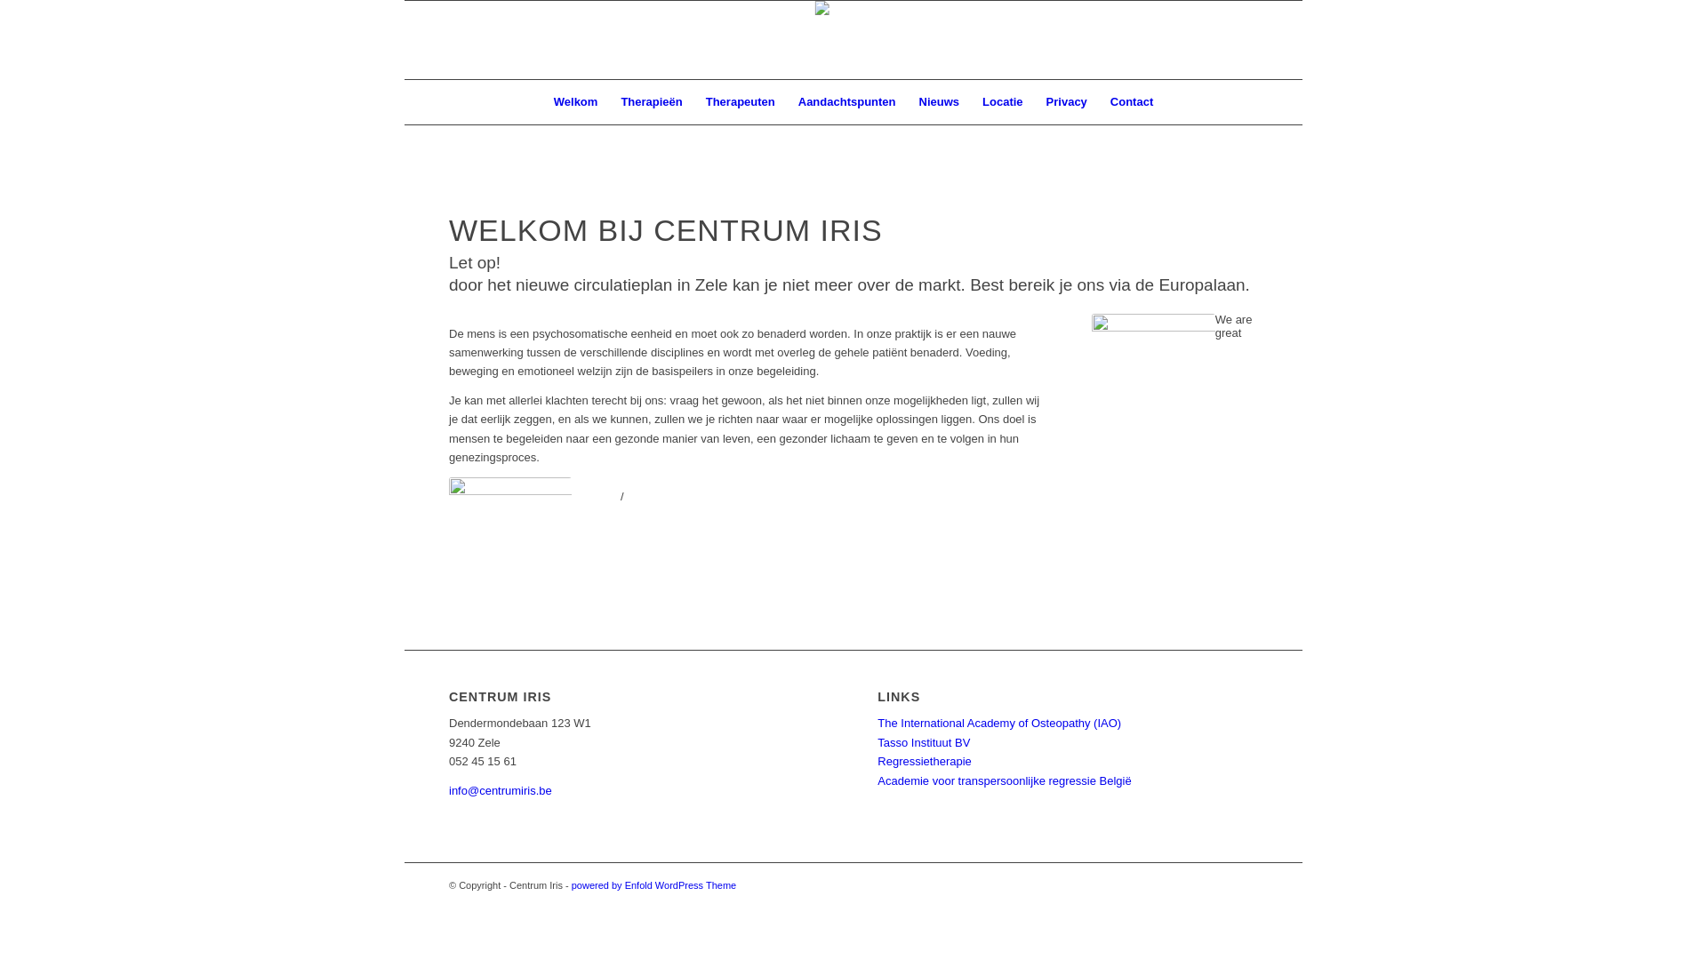 This screenshot has width=1707, height=960. What do you see at coordinates (999, 724) in the screenshot?
I see `The International Academy of Osteopathy (IAO)` at bounding box center [999, 724].